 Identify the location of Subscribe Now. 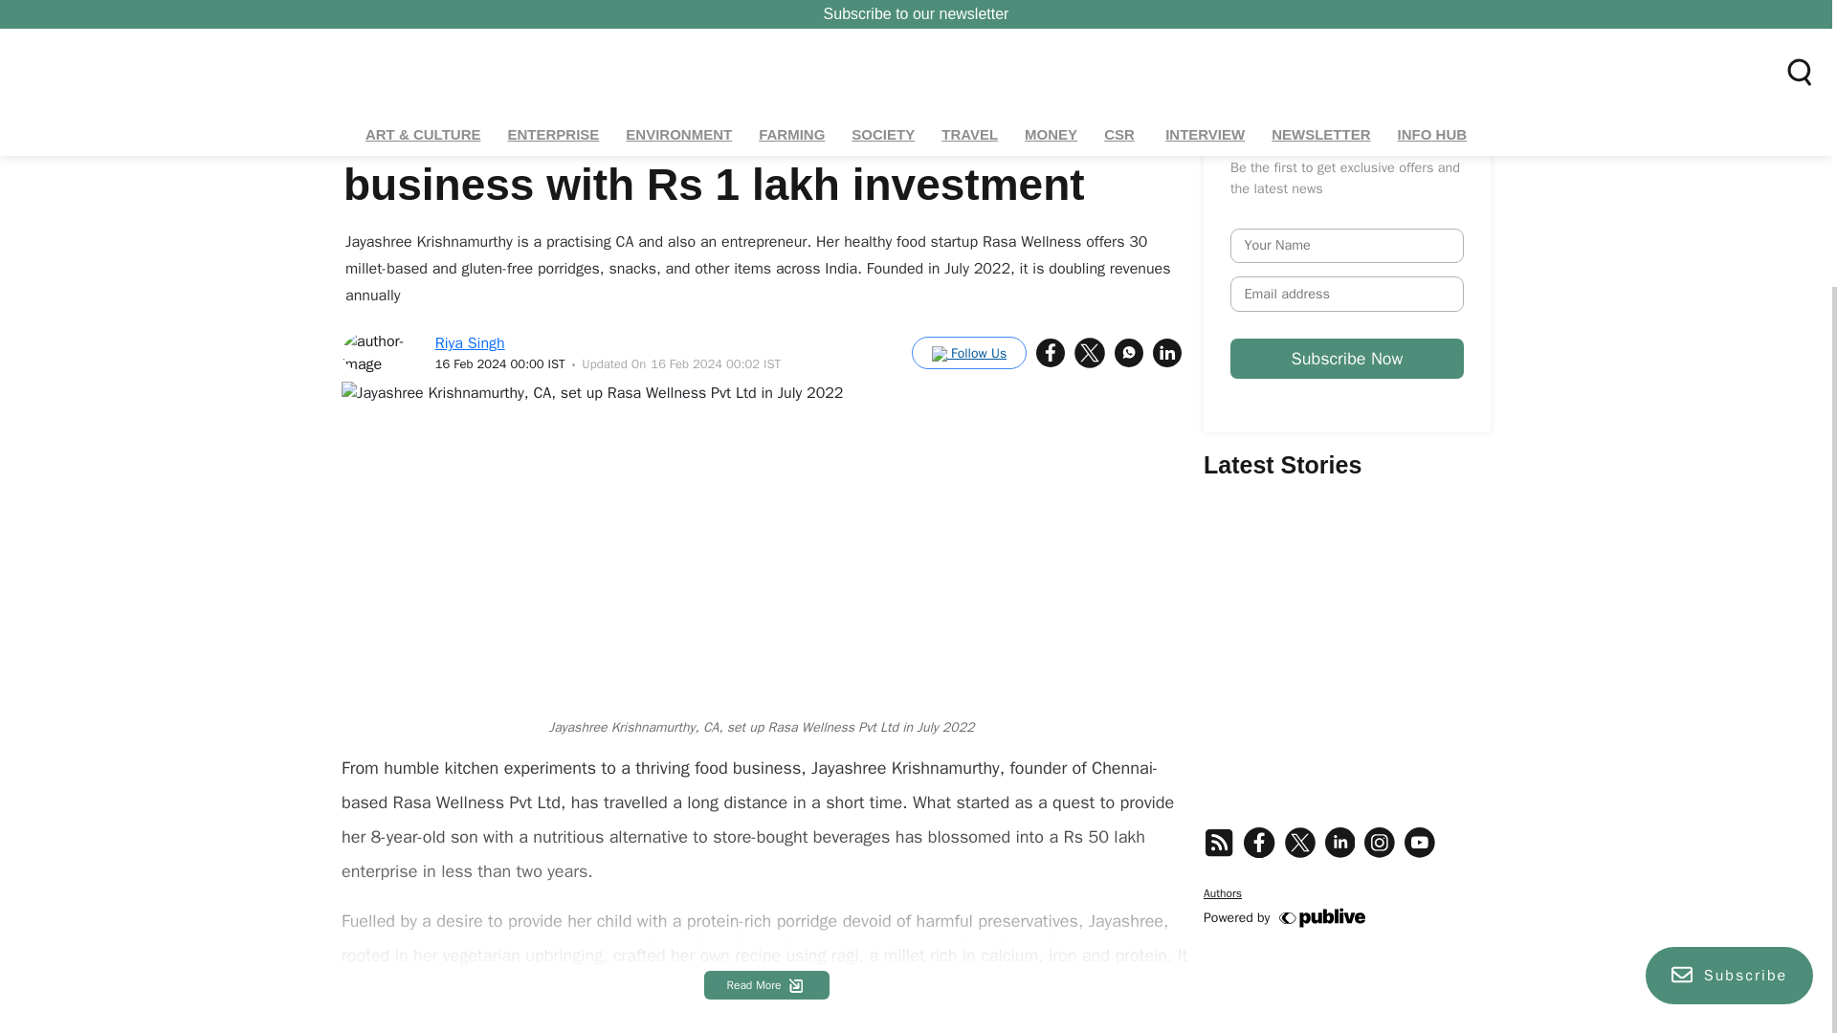
(585, 1014).